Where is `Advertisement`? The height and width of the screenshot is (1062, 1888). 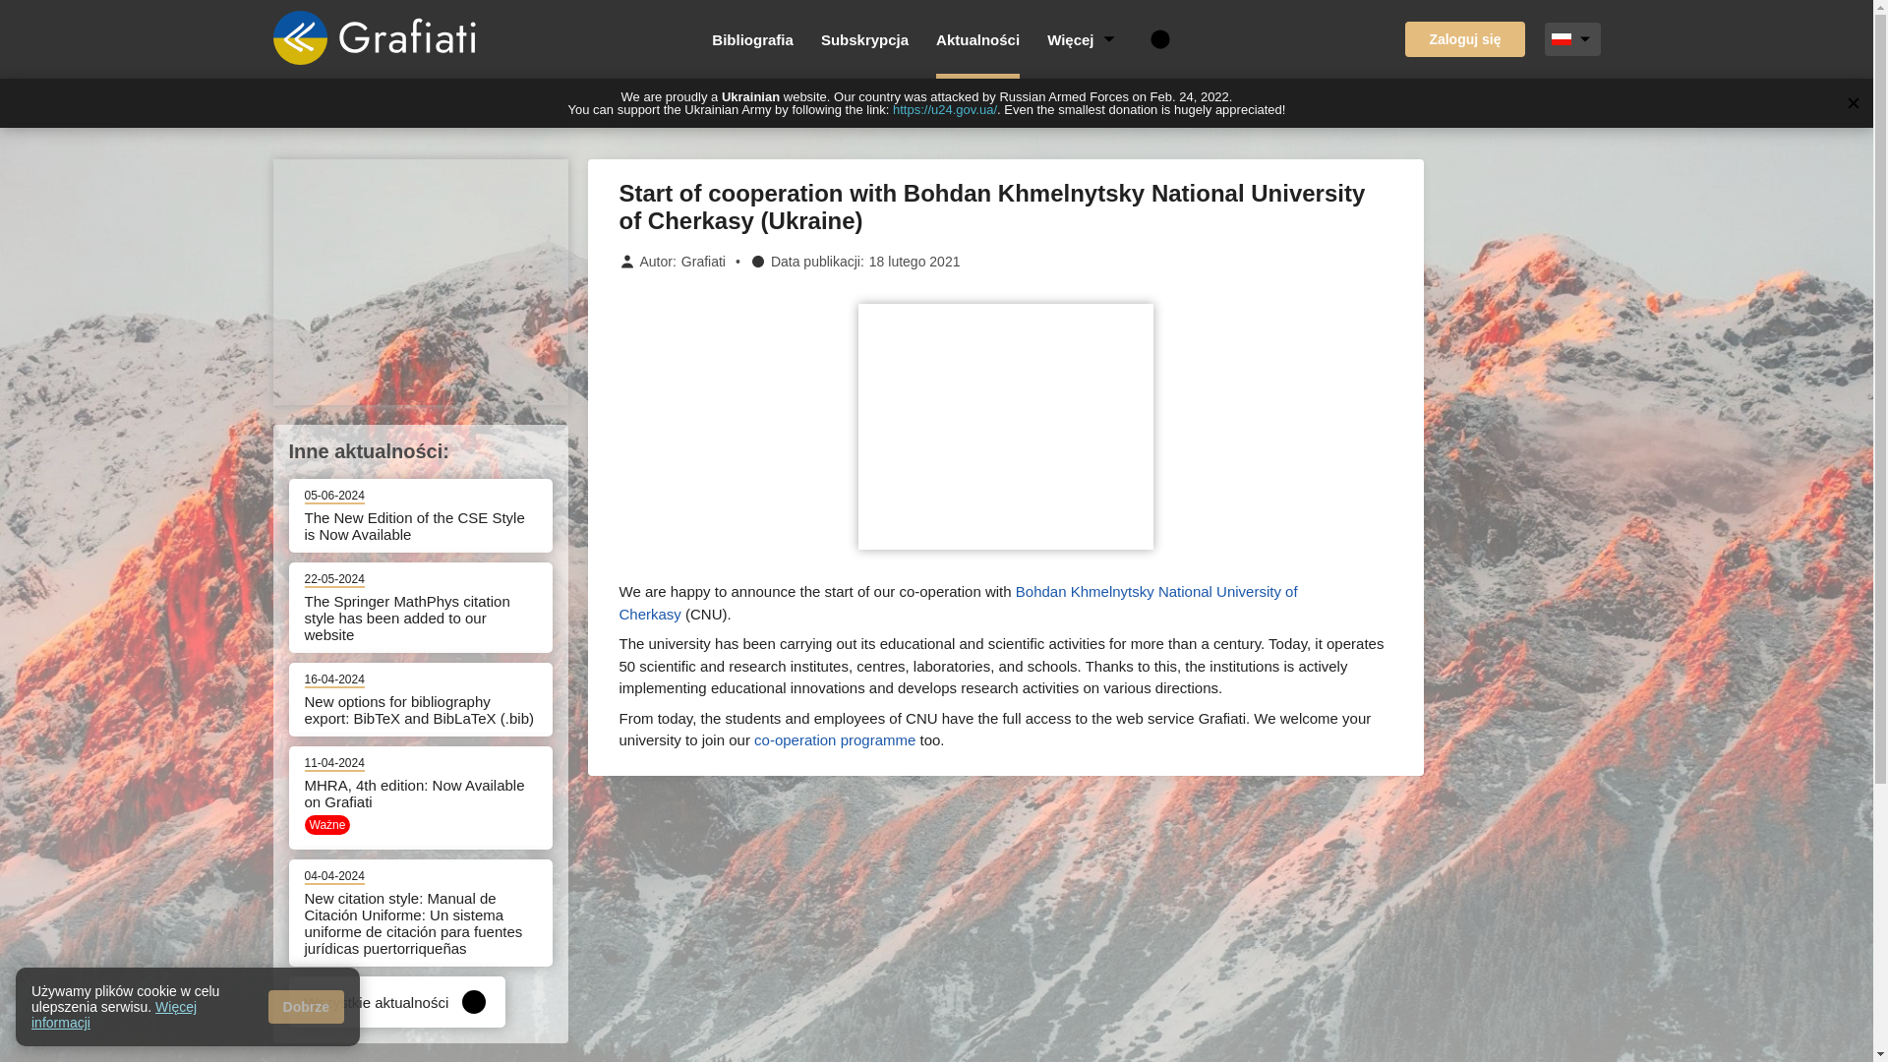
Advertisement is located at coordinates (1004, 427).